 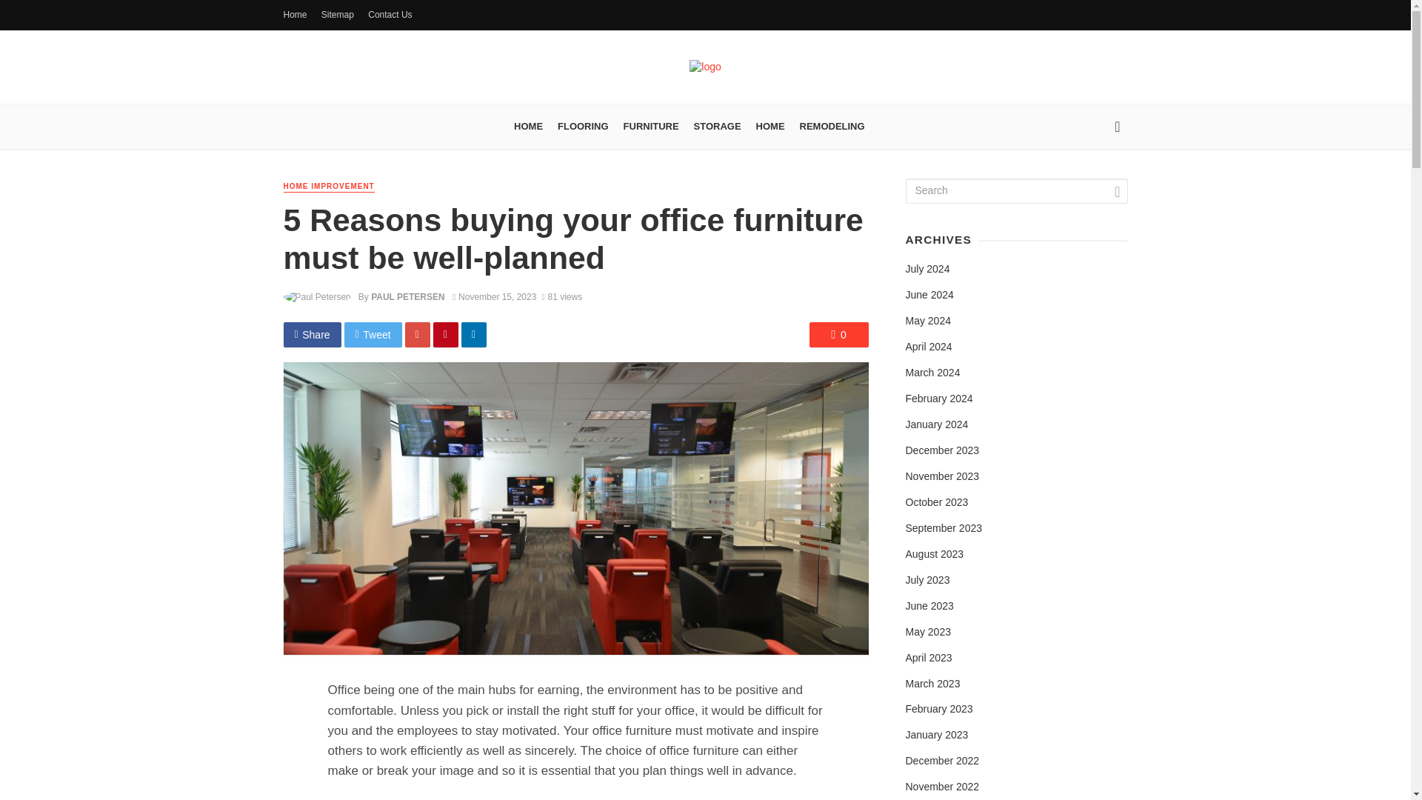 I want to click on June 2024, so click(x=929, y=295).